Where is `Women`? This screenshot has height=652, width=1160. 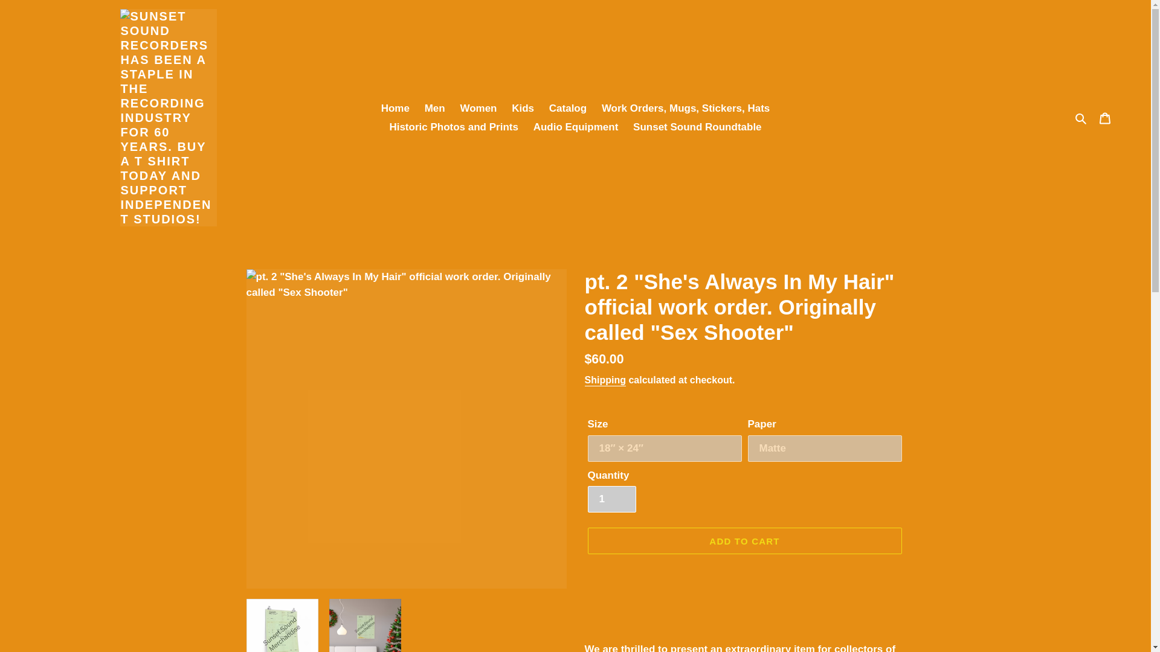
Women is located at coordinates (477, 109).